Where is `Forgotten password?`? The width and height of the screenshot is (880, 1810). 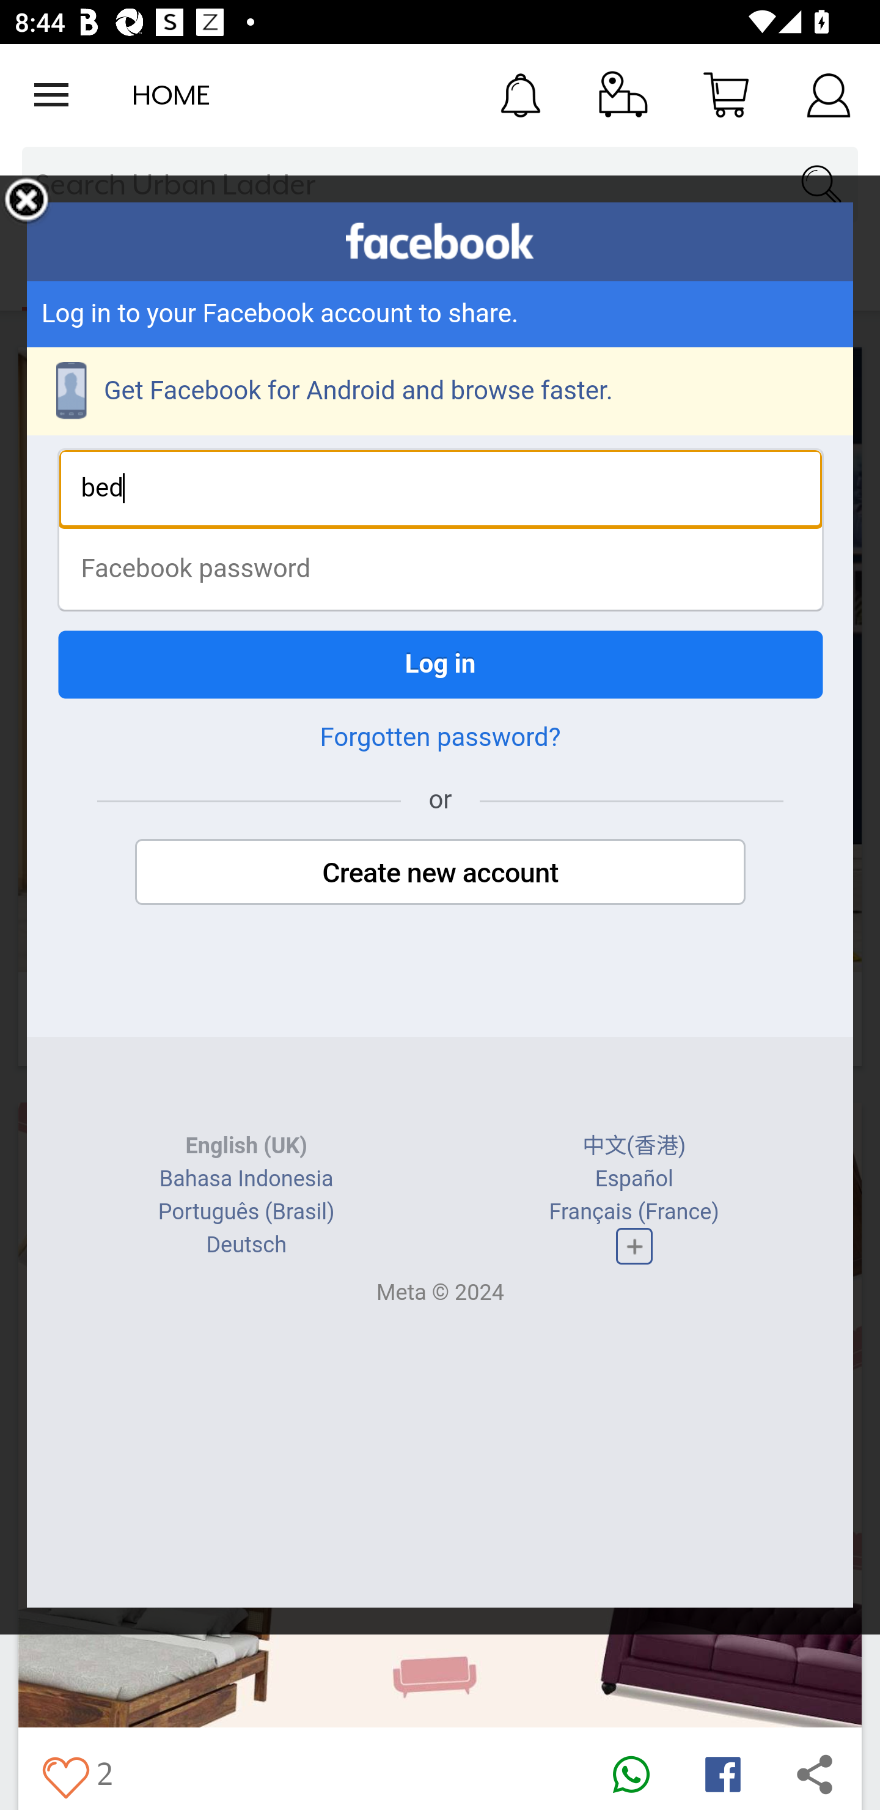
Forgotten password? is located at coordinates (440, 737).